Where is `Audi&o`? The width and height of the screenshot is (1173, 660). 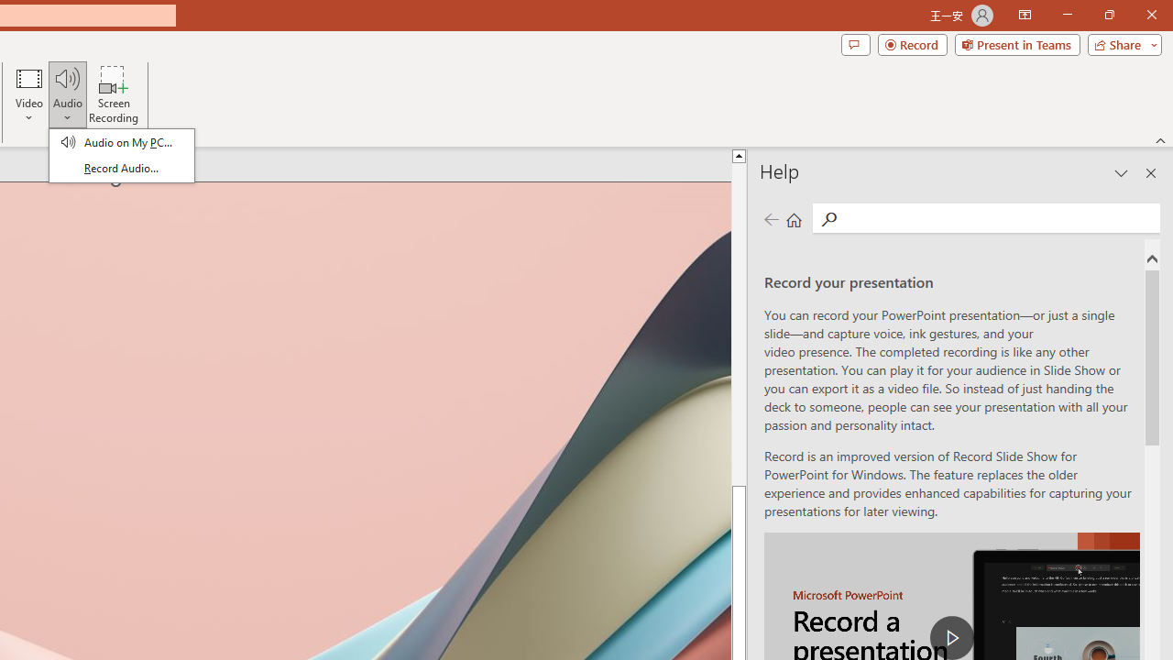 Audi&o is located at coordinates (121, 156).